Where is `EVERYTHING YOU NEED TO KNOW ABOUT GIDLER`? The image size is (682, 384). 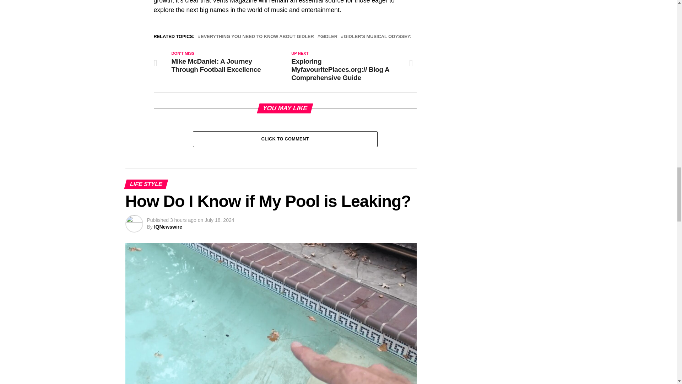
EVERYTHING YOU NEED TO KNOW ABOUT GIDLER is located at coordinates (257, 37).